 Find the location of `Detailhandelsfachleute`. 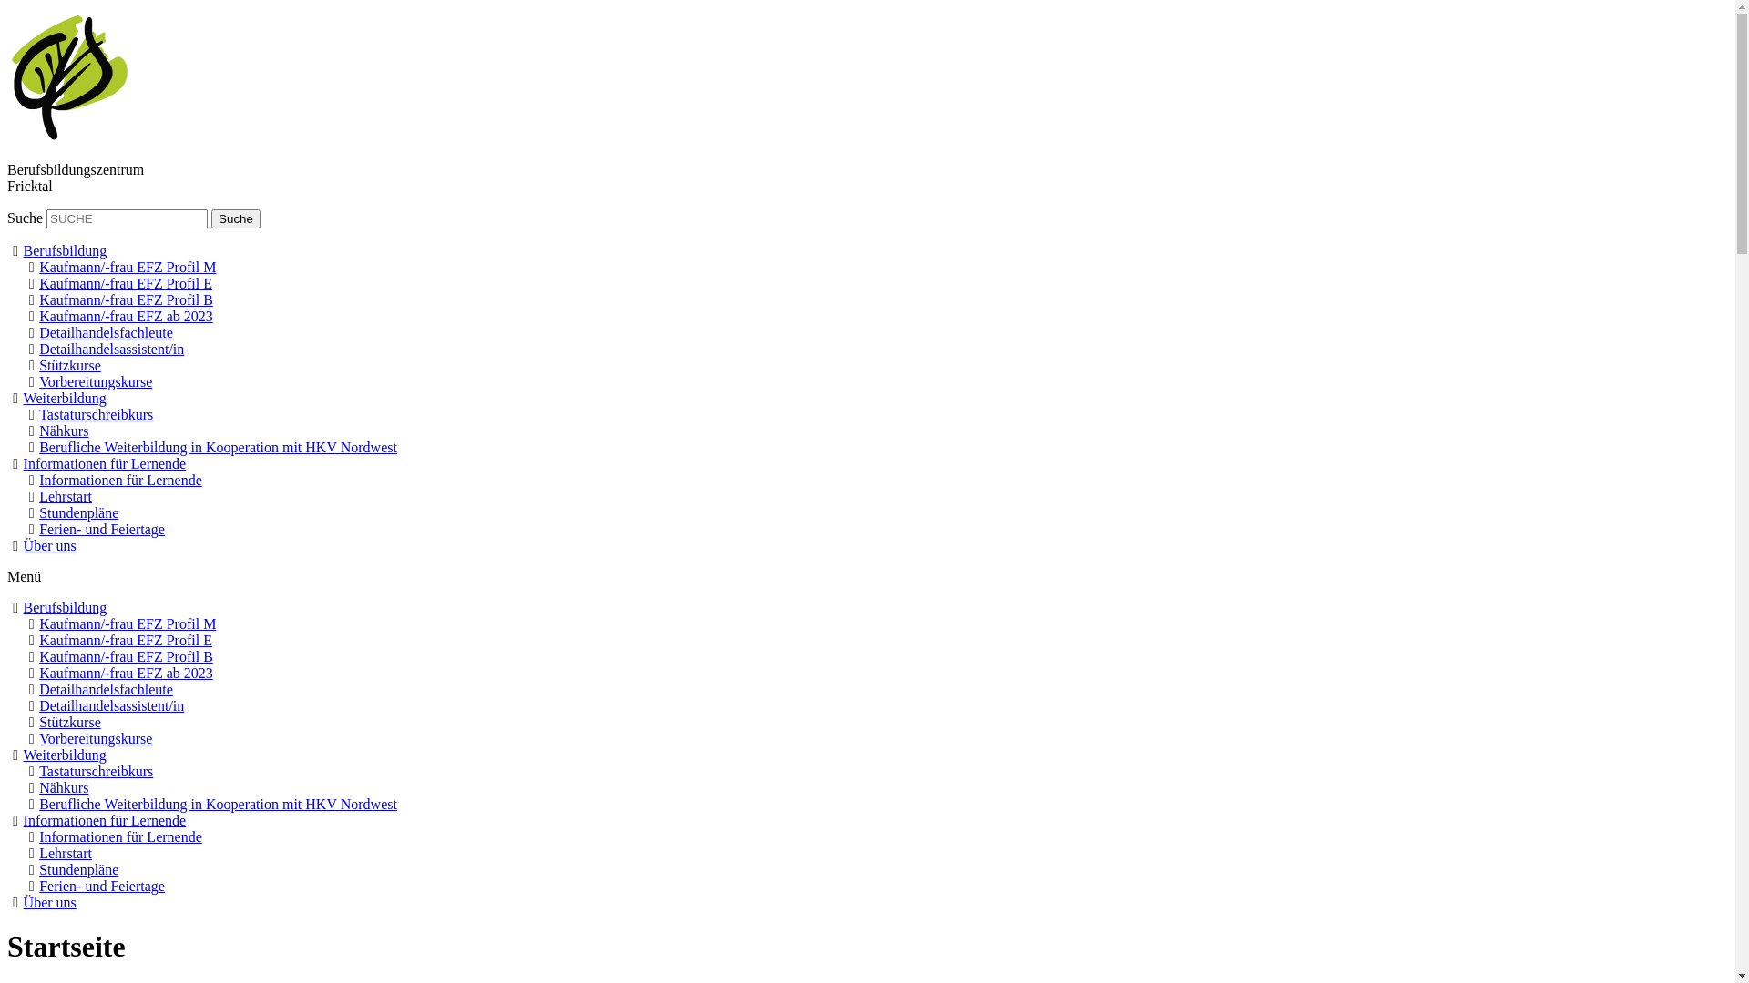

Detailhandelsfachleute is located at coordinates (106, 332).